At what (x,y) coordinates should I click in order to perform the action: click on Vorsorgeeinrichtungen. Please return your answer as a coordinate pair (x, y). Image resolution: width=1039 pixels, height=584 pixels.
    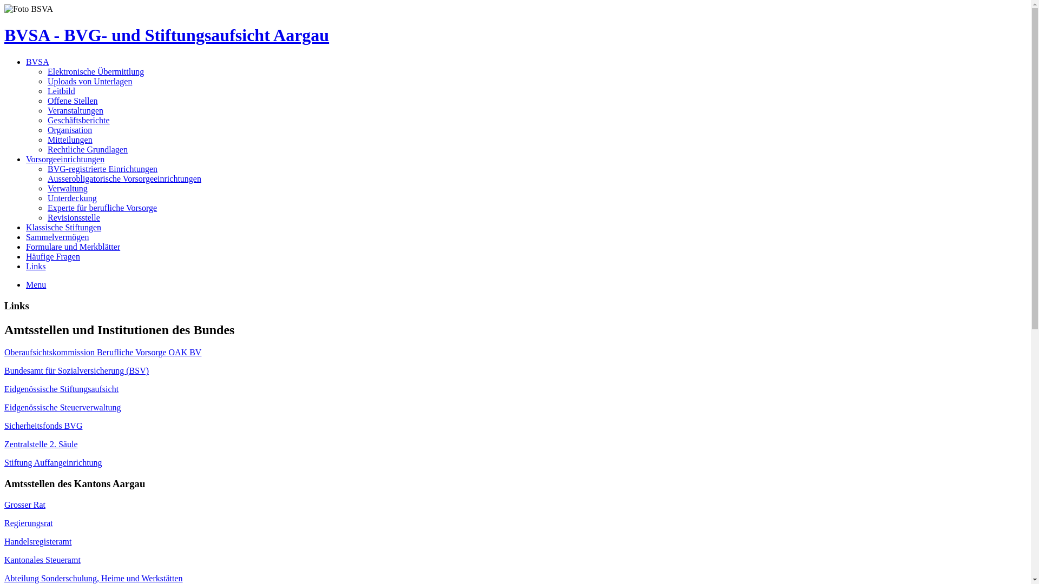
    Looking at the image, I should click on (65, 159).